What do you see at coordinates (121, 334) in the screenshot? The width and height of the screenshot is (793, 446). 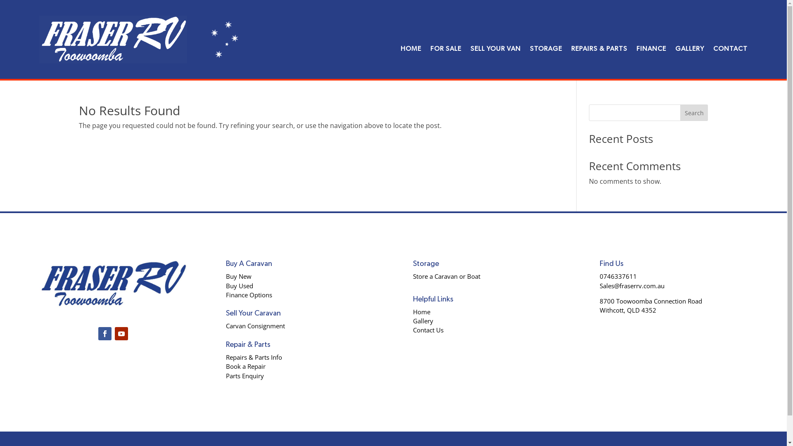 I see `Follow on Youtube` at bounding box center [121, 334].